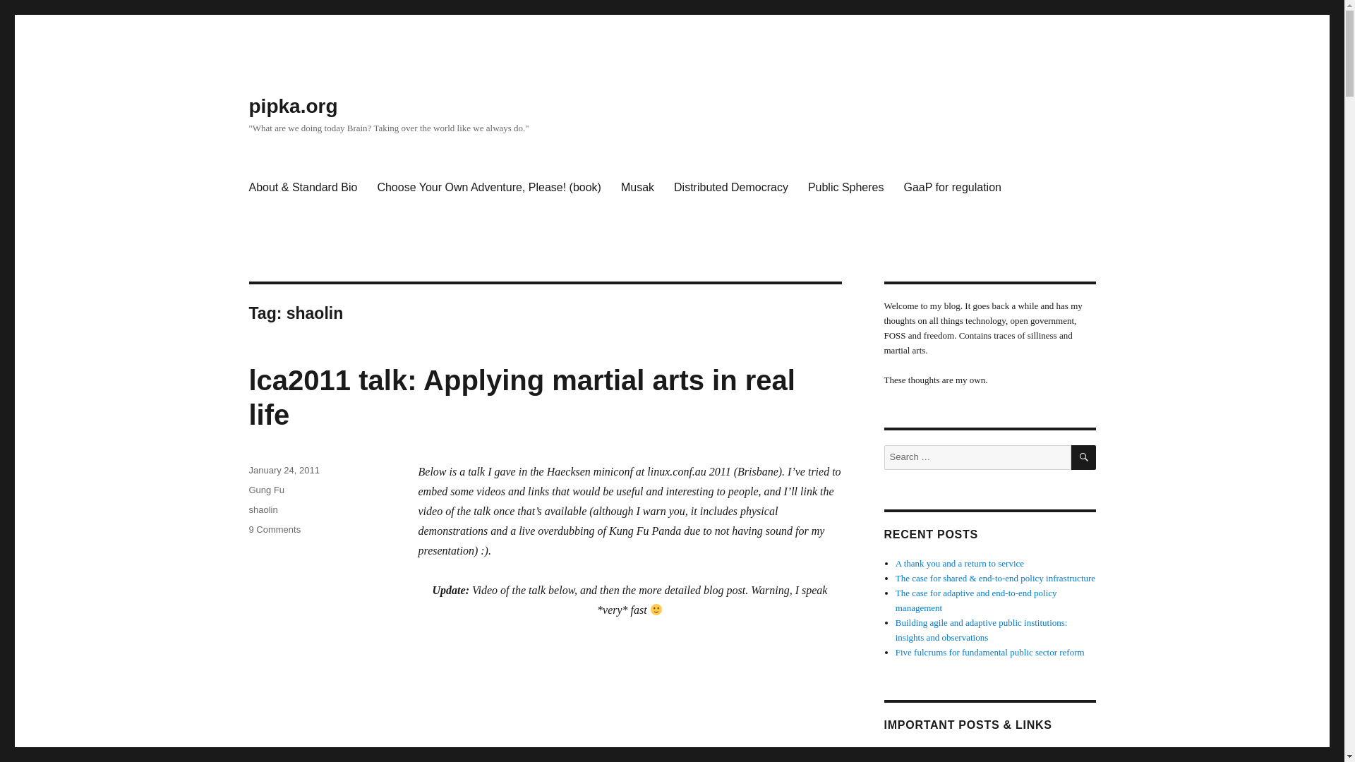 The height and width of the screenshot is (762, 1355). Describe the element at coordinates (521, 398) in the screenshot. I see `lca2011 talk: Applying martial arts in real life` at that location.